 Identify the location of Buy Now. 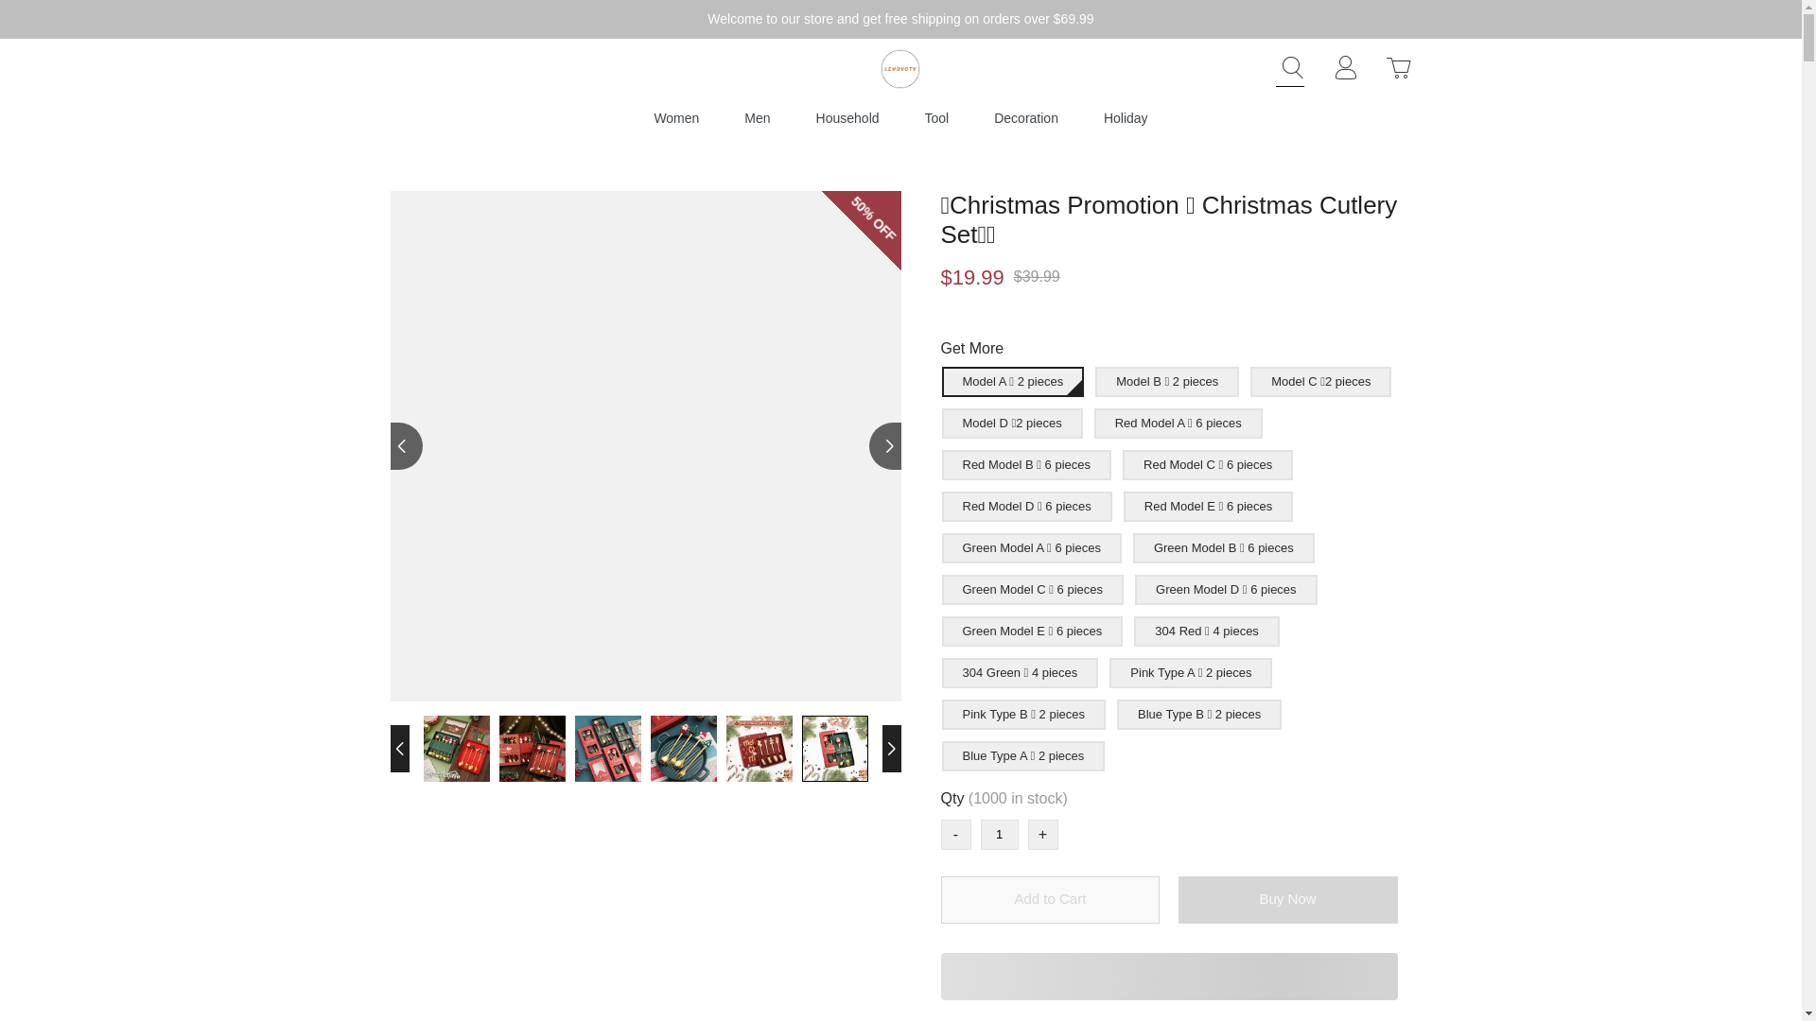
(1288, 900).